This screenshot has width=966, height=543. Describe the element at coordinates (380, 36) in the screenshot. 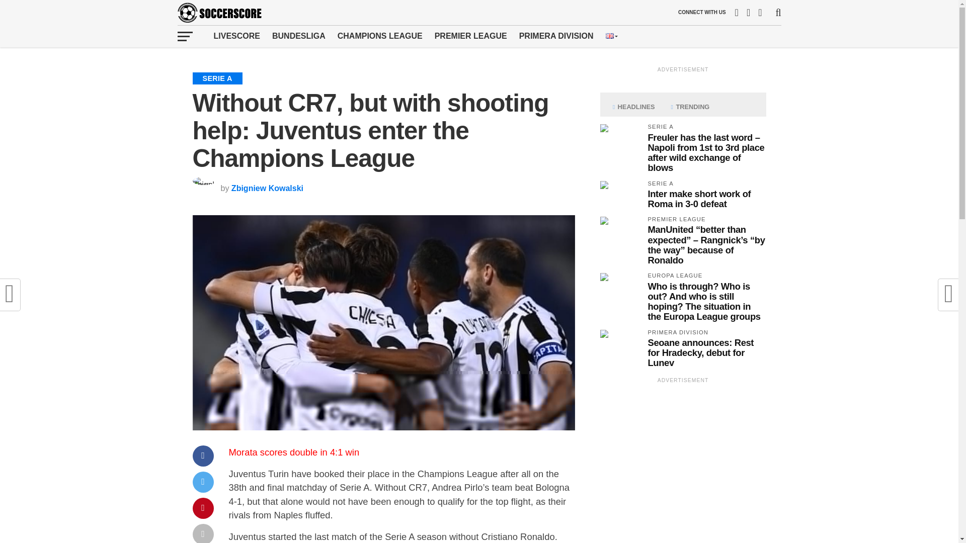

I see `CHAMPIONS LEAGUE` at that location.